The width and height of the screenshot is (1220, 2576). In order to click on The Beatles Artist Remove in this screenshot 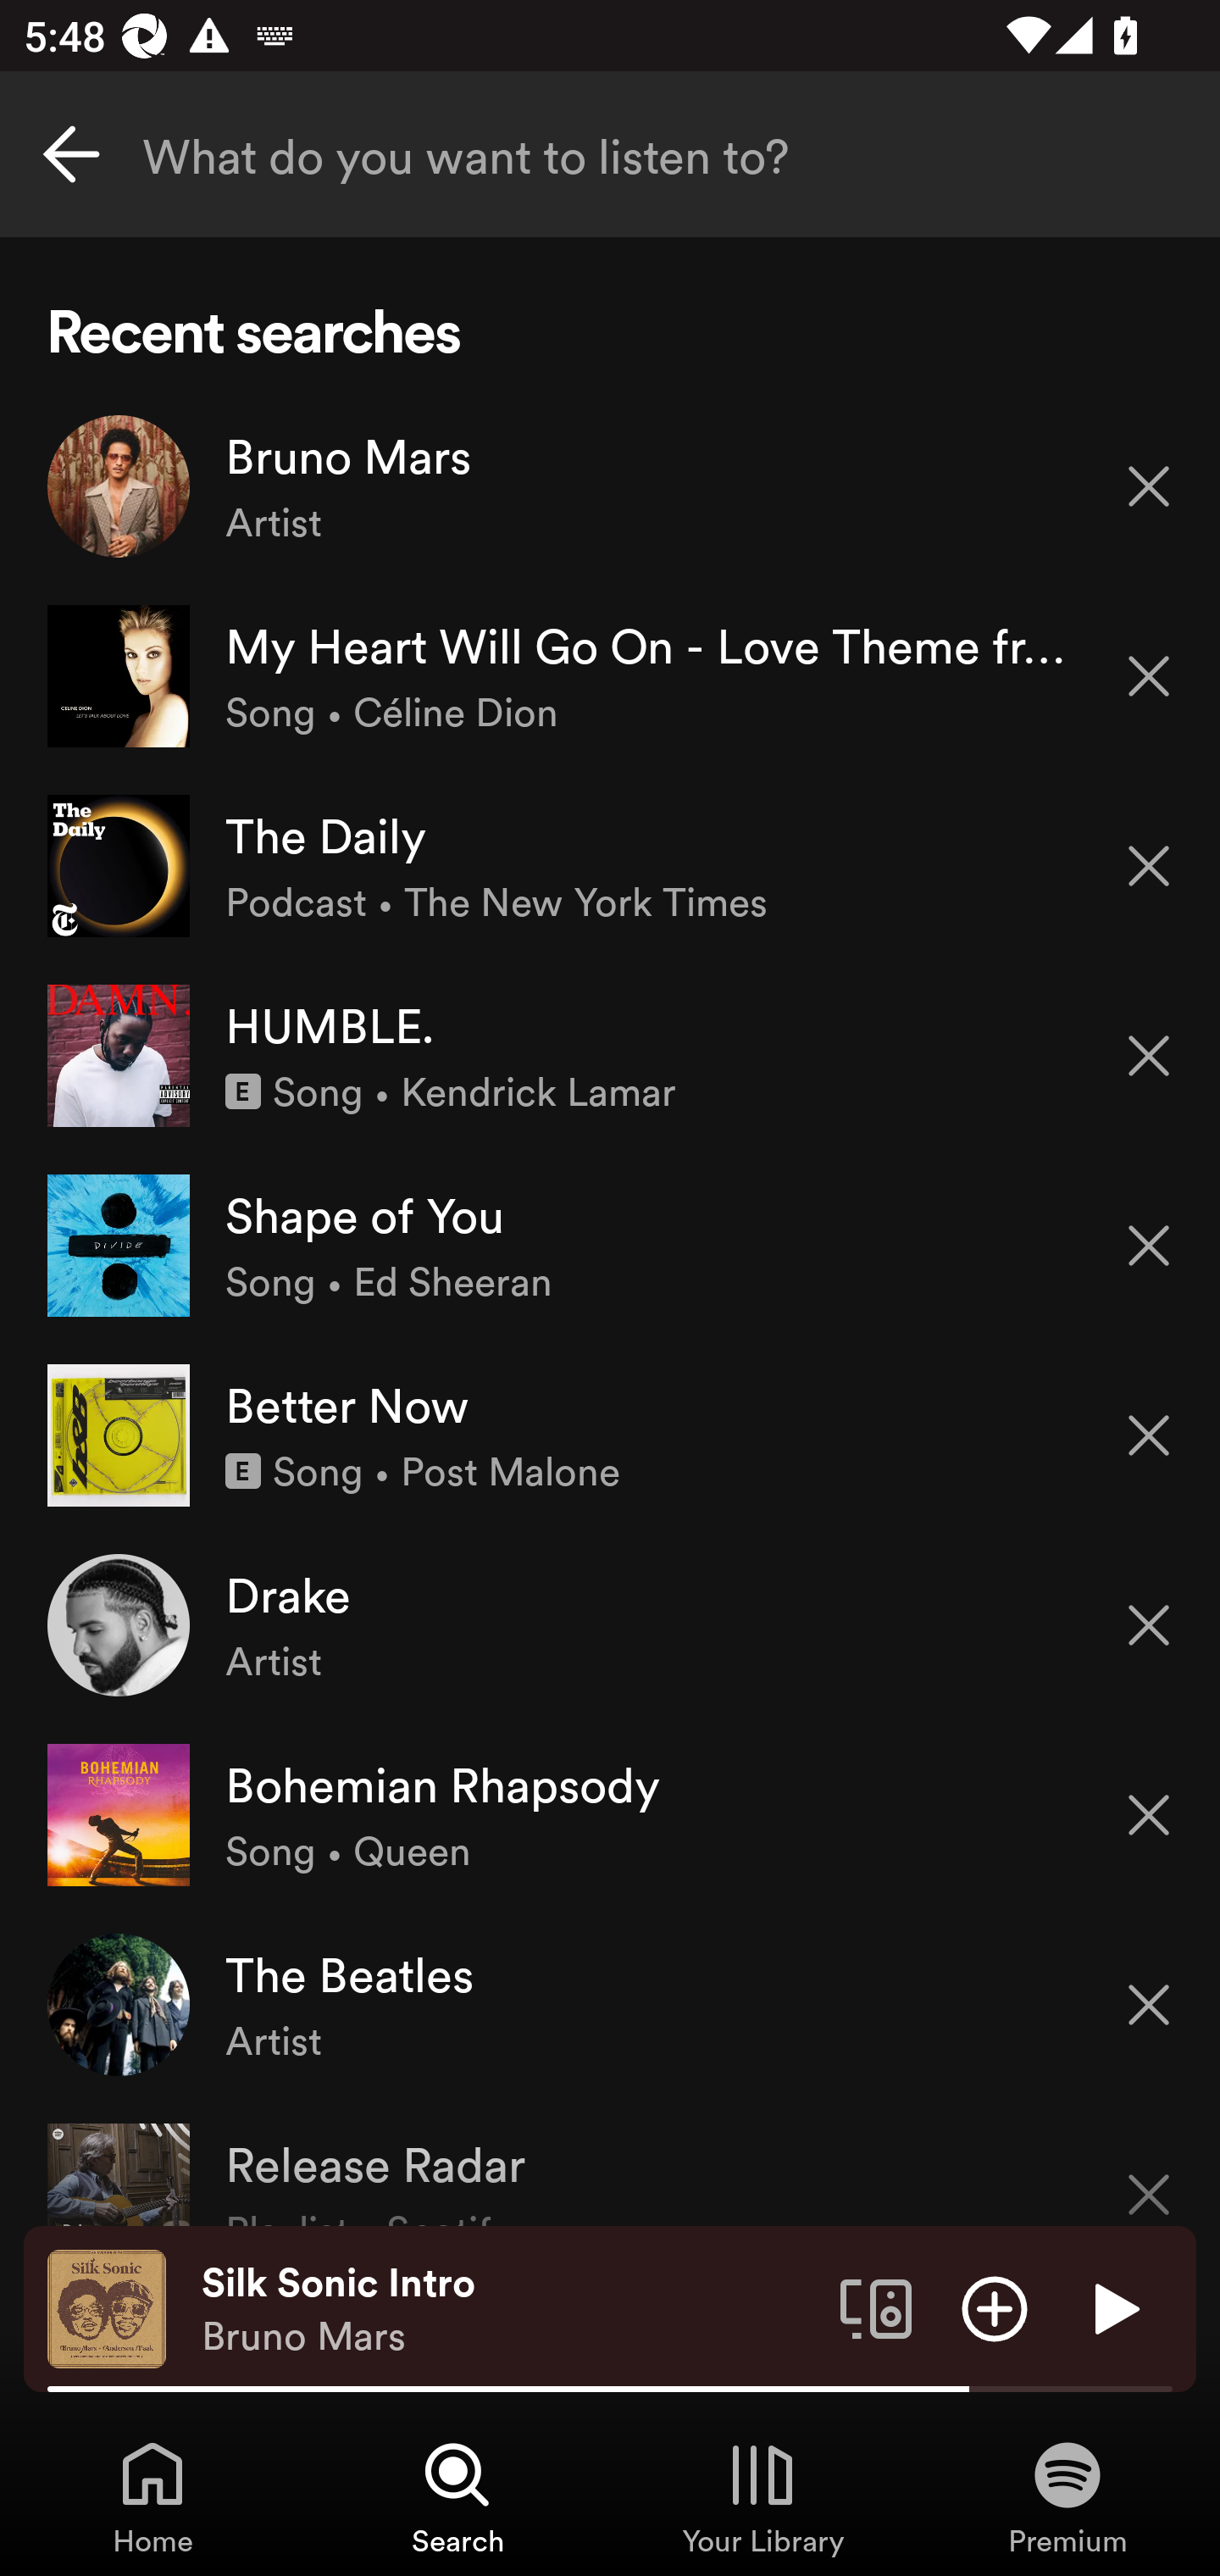, I will do `click(610, 2003)`.